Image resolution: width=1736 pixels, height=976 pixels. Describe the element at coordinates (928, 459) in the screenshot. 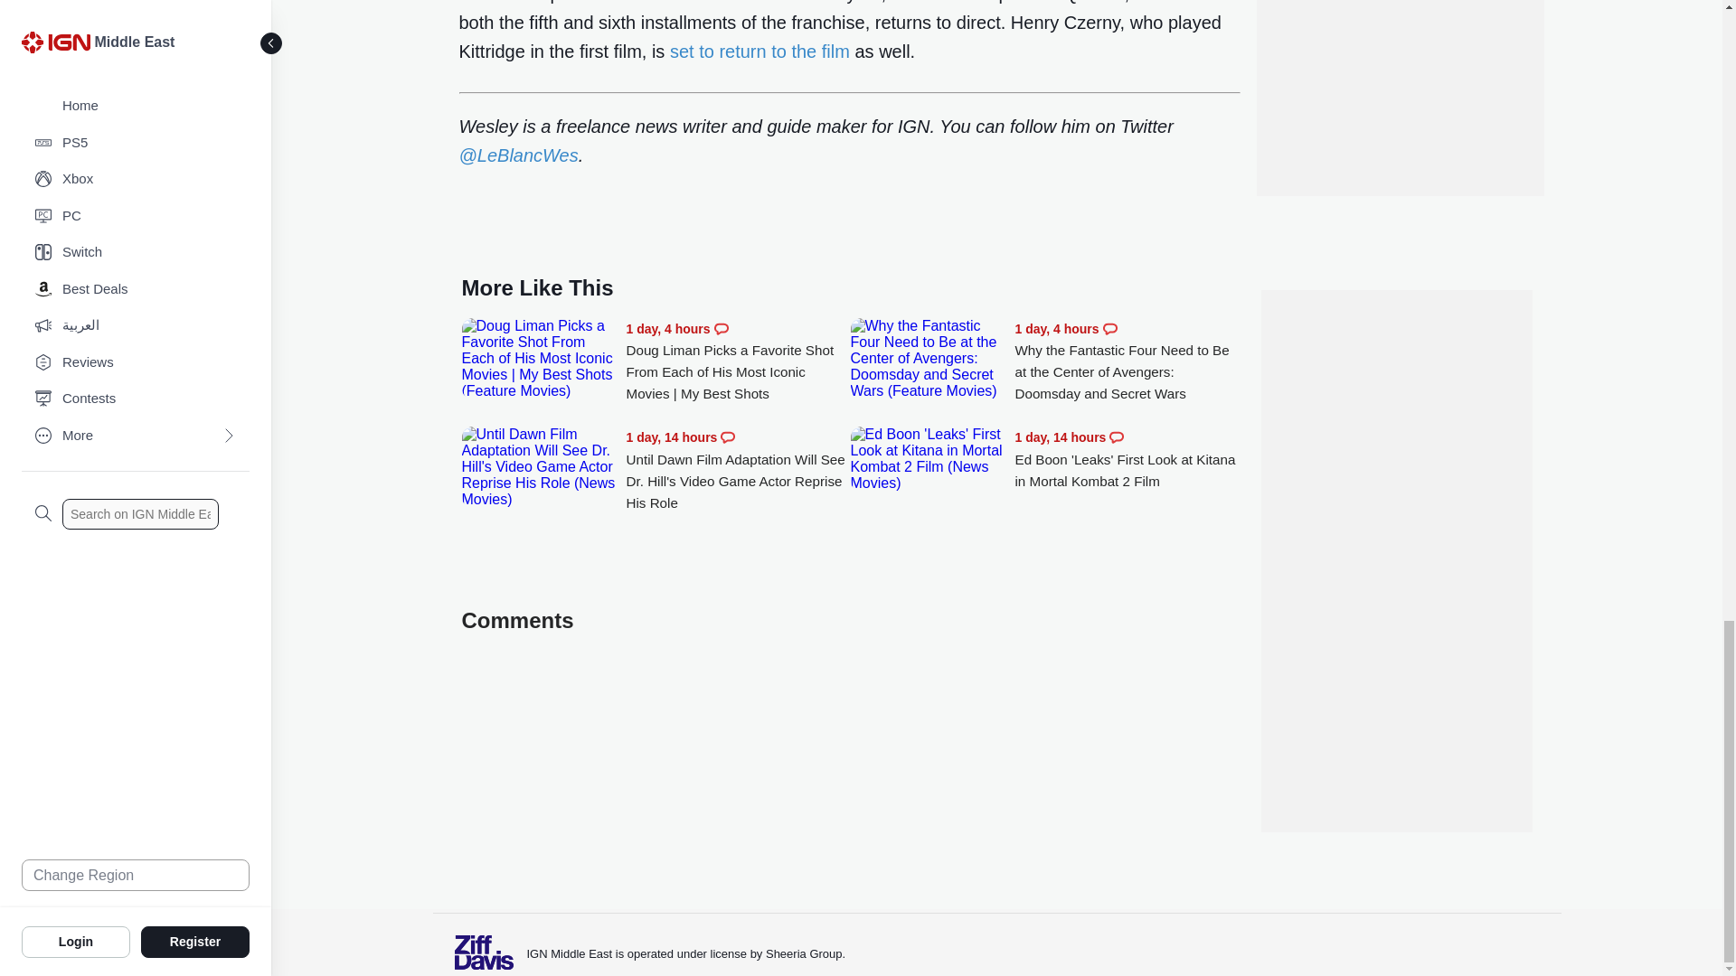

I see `Ed Boon 'Leaks' First Look at Kitana in Mortal Kombat 2 Film` at that location.